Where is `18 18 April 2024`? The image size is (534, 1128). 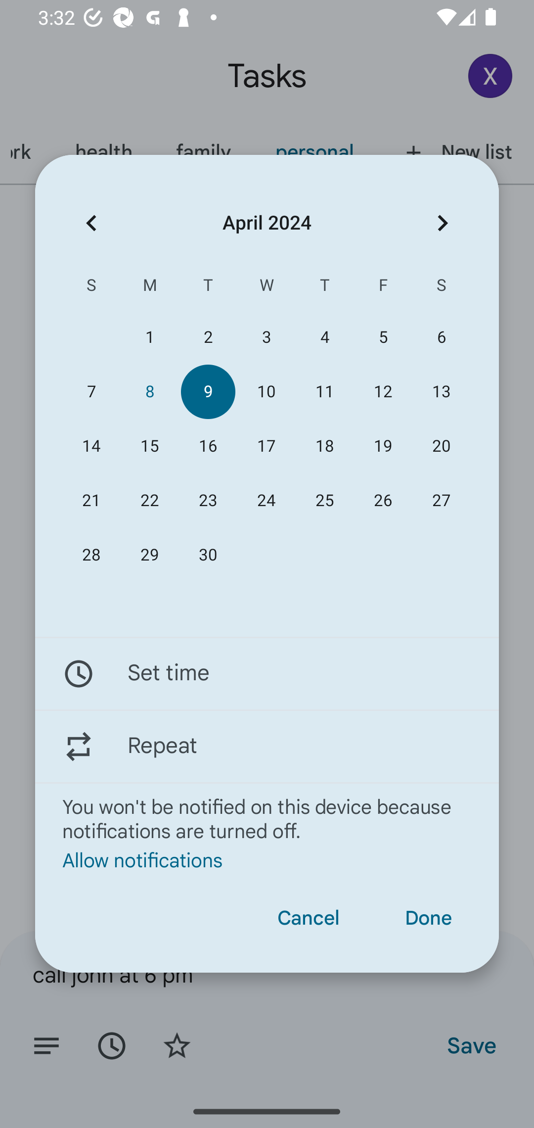
18 18 April 2024 is located at coordinates (325, 446).